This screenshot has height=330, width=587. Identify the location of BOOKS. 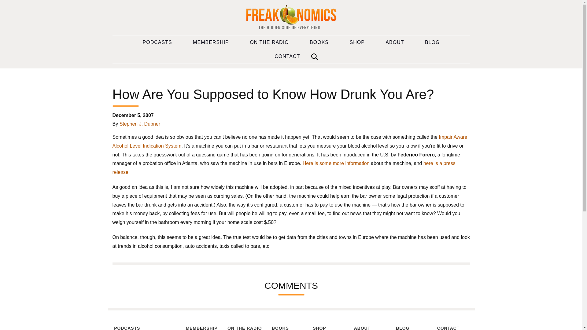
(319, 42).